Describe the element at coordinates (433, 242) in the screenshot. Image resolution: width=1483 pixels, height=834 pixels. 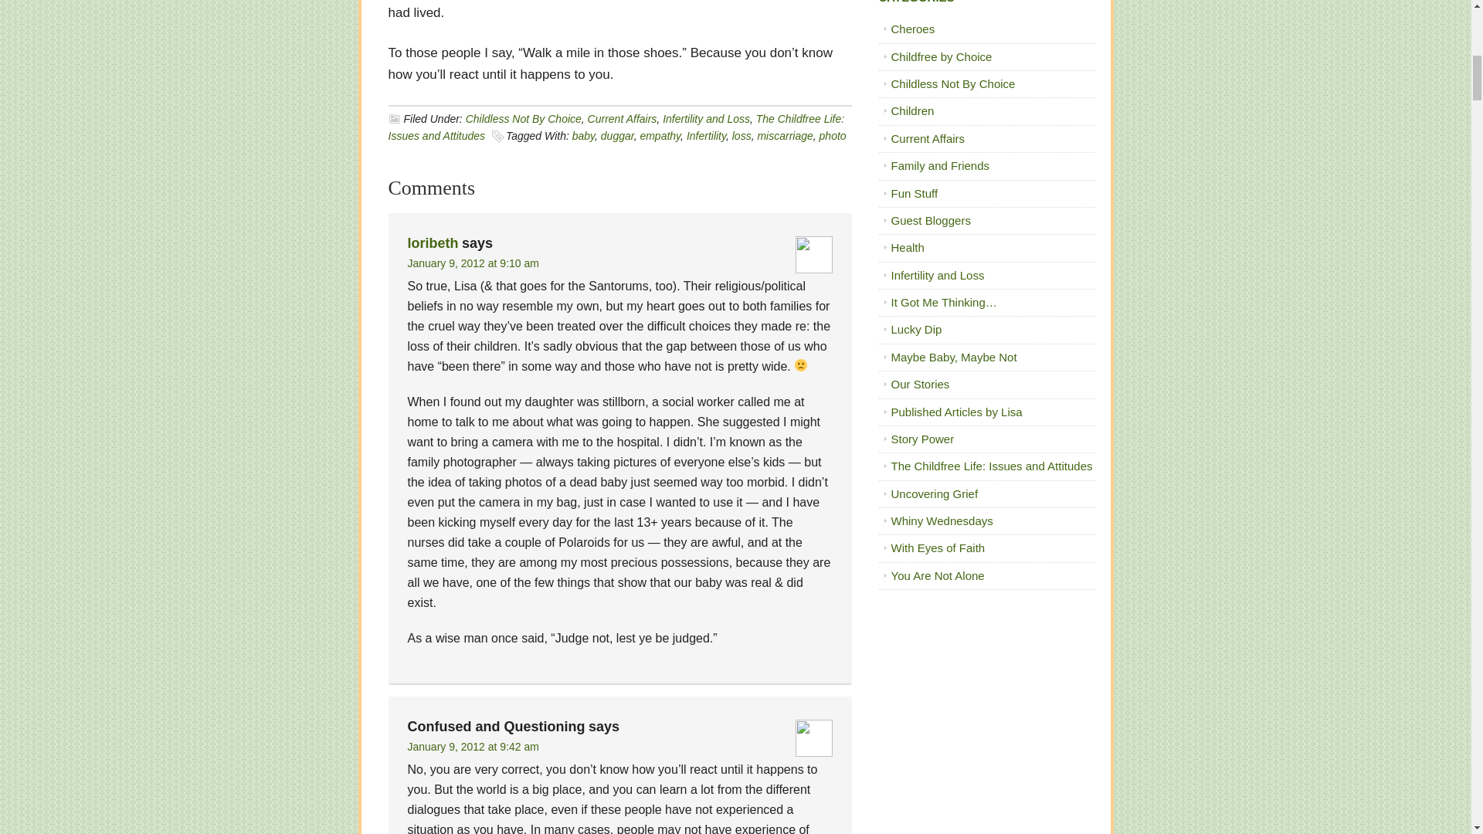
I see `loribeth` at that location.